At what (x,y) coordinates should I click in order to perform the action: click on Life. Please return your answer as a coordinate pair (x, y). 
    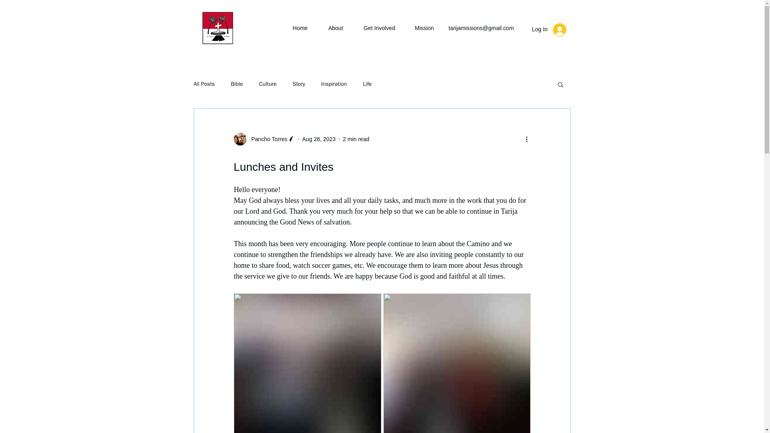
    Looking at the image, I should click on (367, 84).